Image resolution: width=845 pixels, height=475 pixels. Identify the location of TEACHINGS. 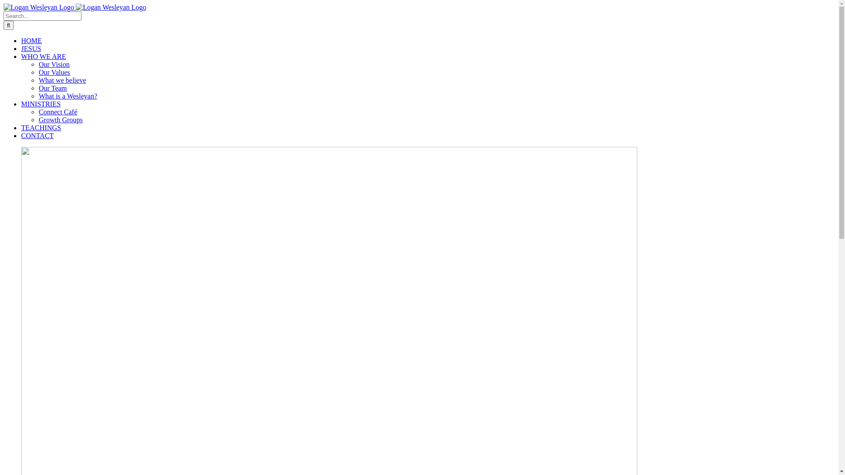
(41, 128).